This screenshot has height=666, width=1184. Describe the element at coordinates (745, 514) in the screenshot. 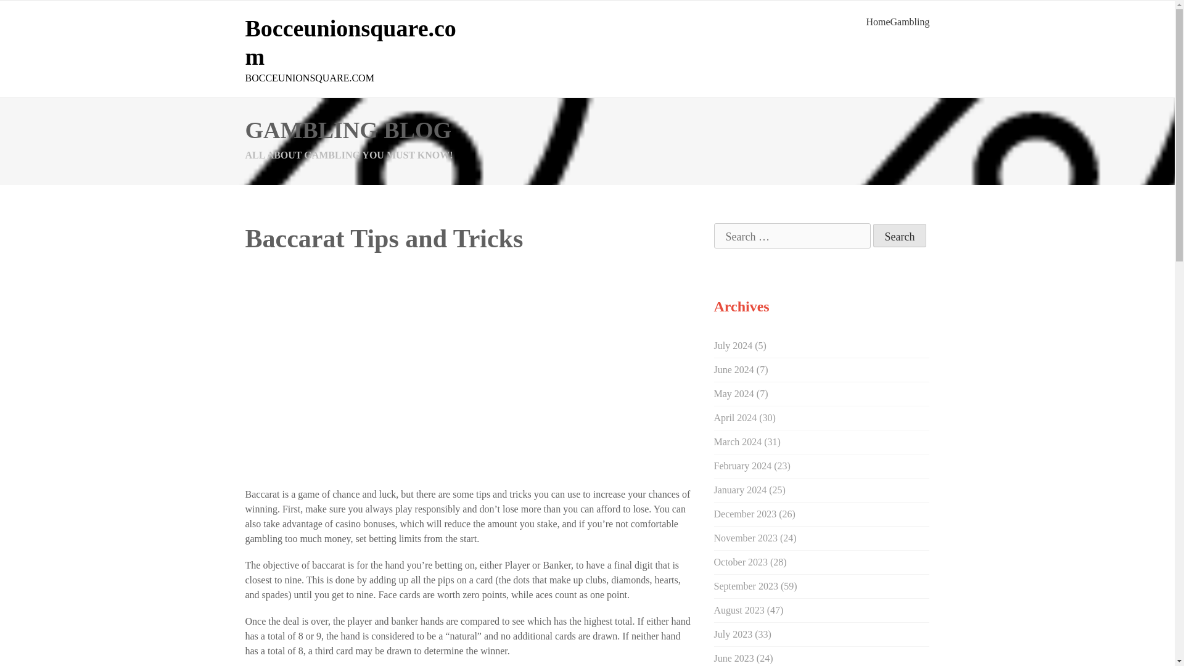

I see `December 2023` at that location.